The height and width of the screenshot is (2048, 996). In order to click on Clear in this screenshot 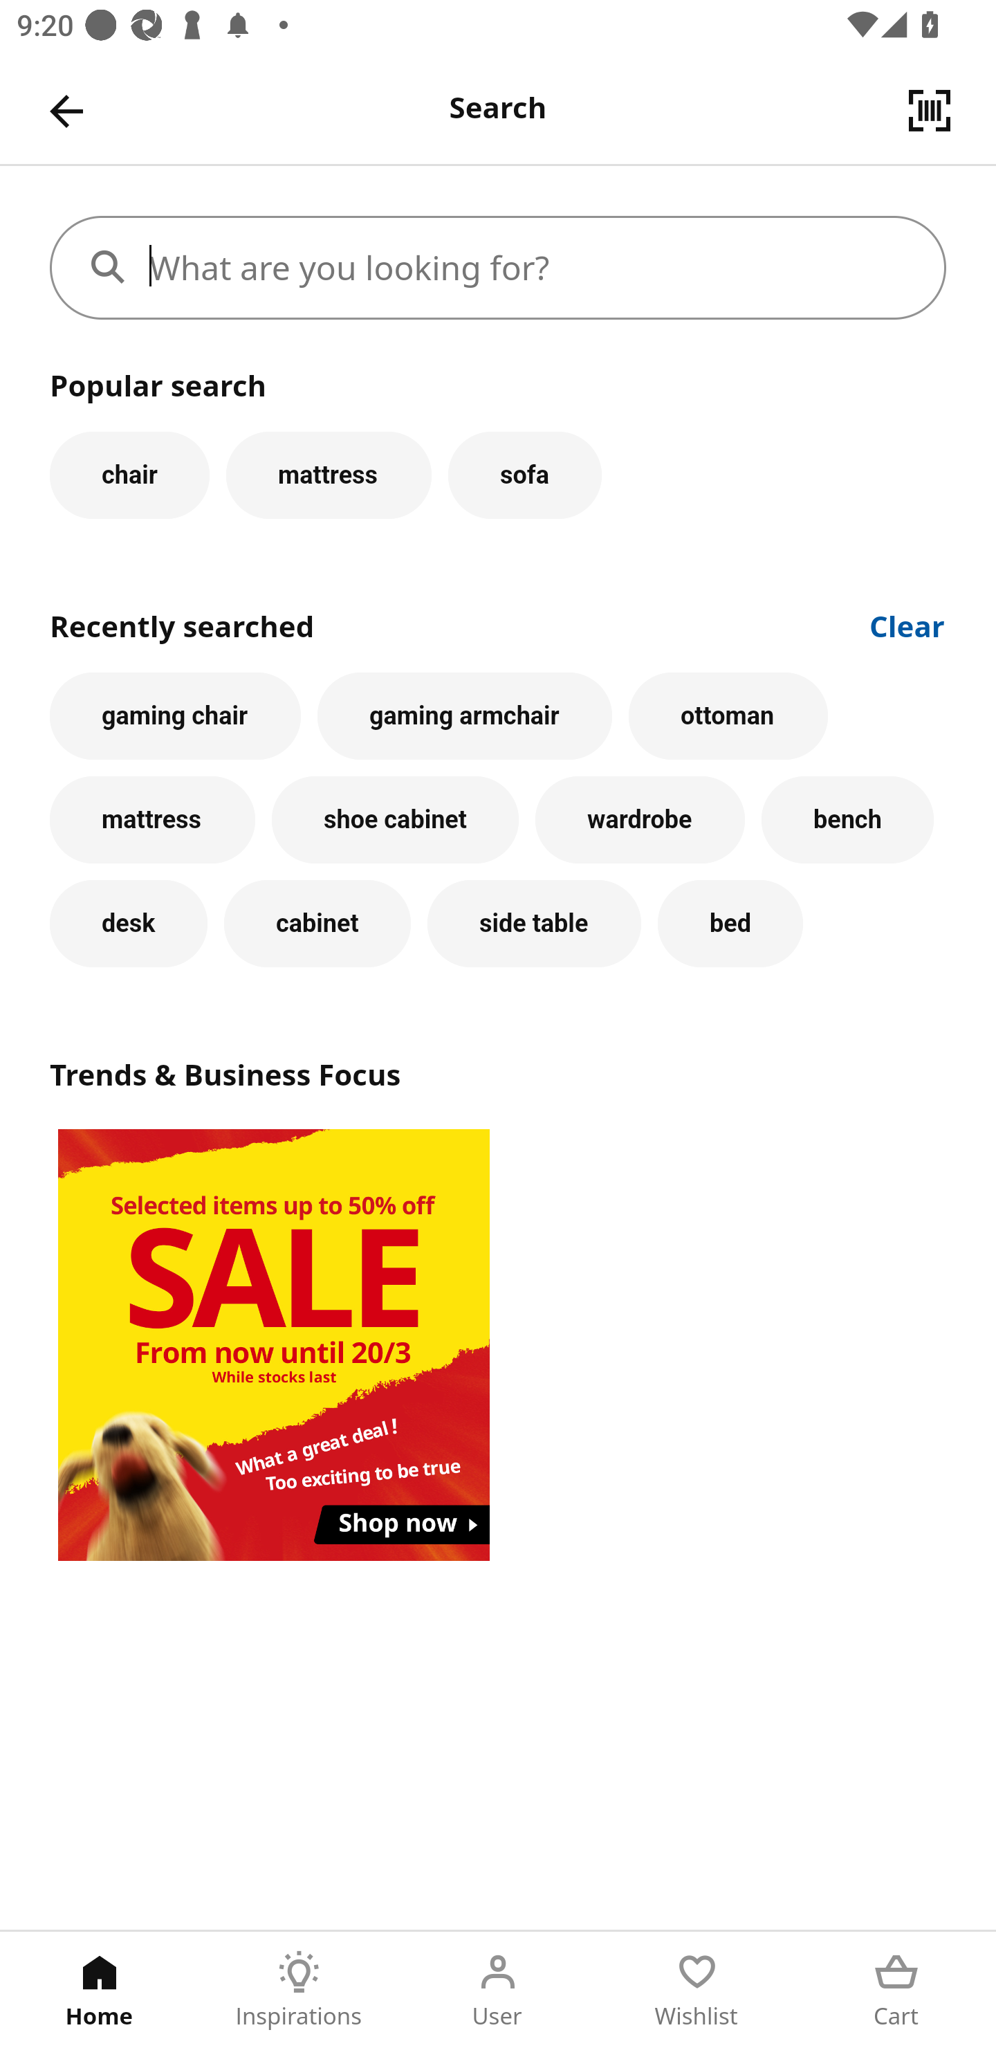, I will do `click(907, 624)`.